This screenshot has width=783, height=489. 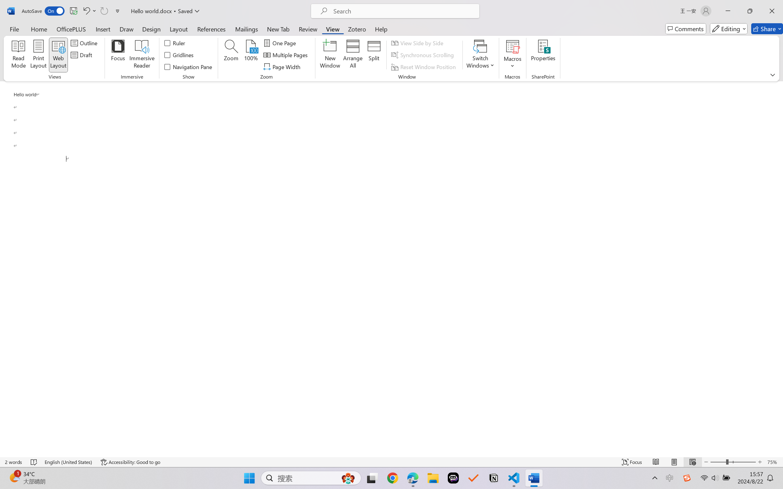 What do you see at coordinates (142, 55) in the screenshot?
I see `Immersive Reader` at bounding box center [142, 55].